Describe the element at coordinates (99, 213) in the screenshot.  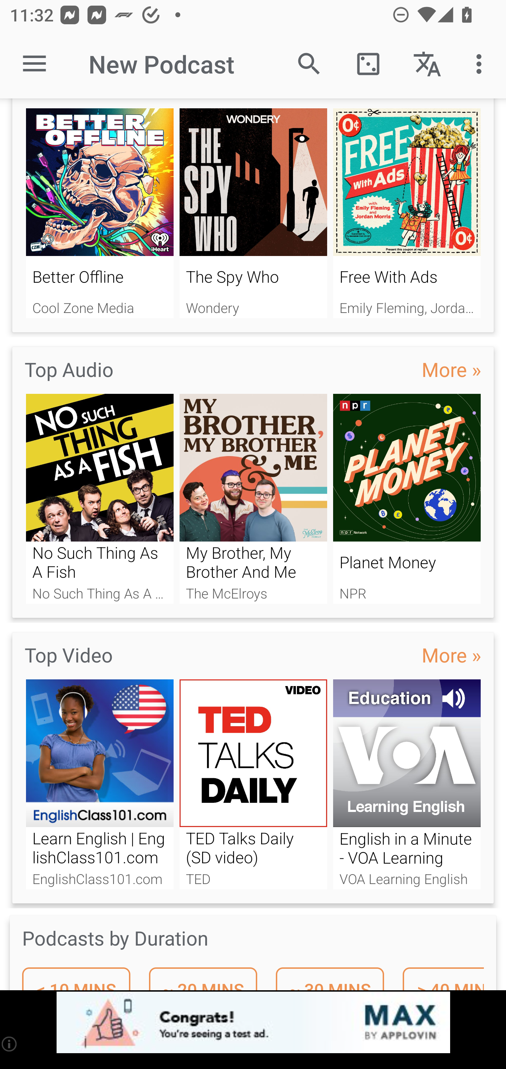
I see `Better Offline Cool Zone Media` at that location.